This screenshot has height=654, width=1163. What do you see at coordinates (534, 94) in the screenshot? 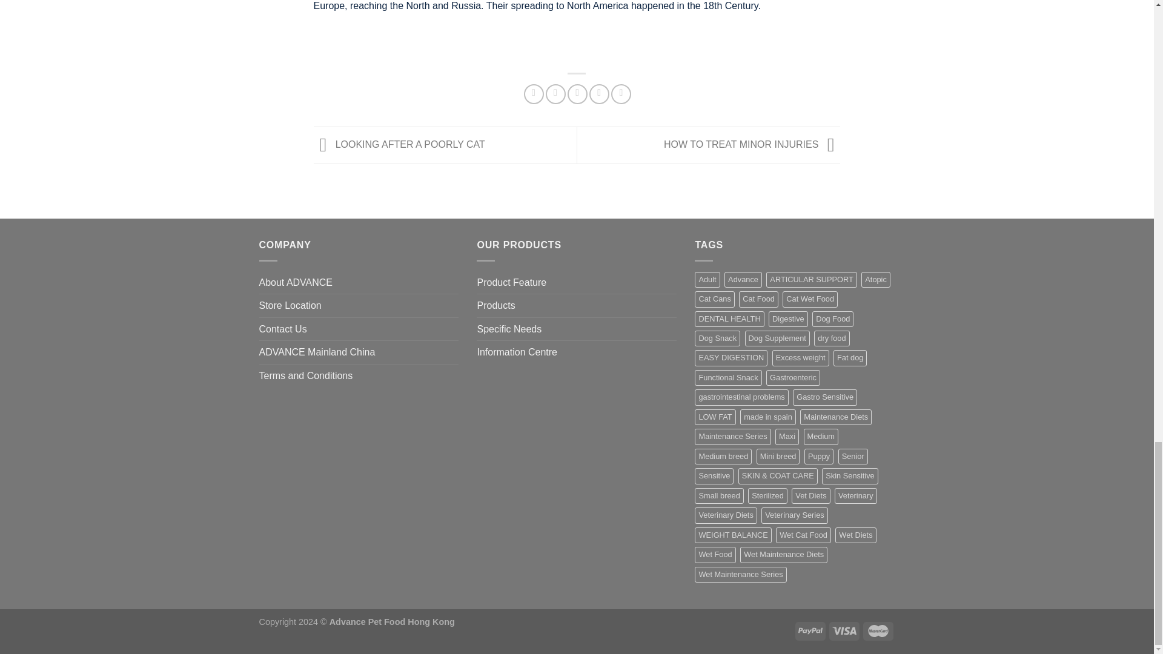
I see `Share on Facebook` at bounding box center [534, 94].